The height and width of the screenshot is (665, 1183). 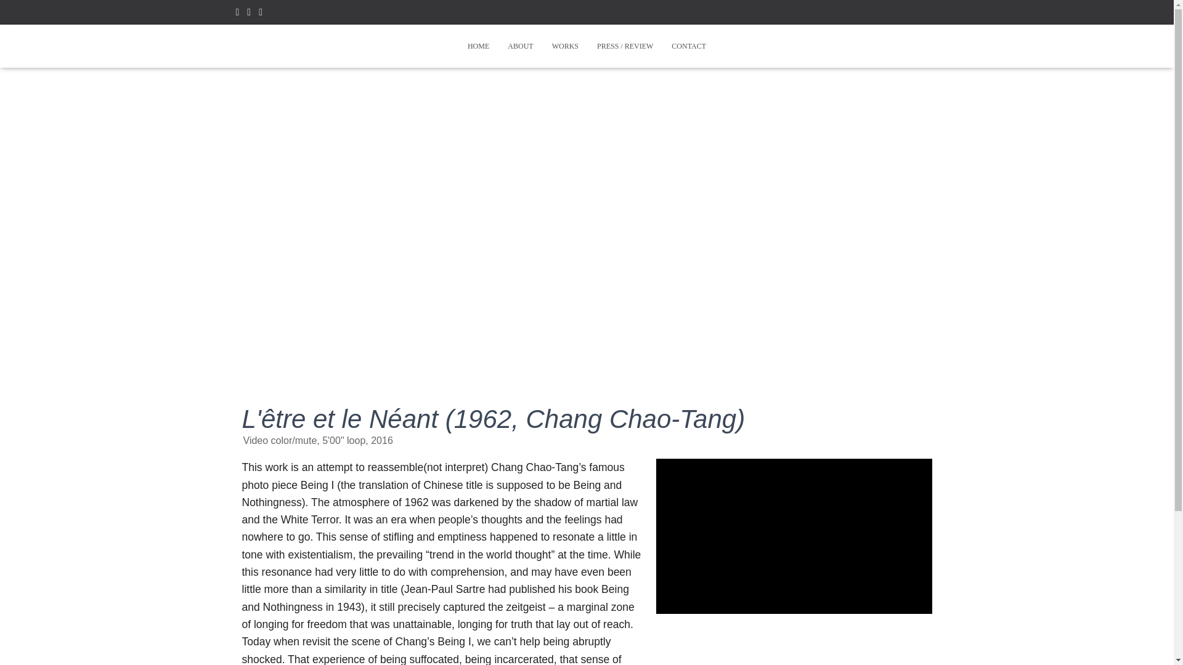 I want to click on Works, so click(x=566, y=46).